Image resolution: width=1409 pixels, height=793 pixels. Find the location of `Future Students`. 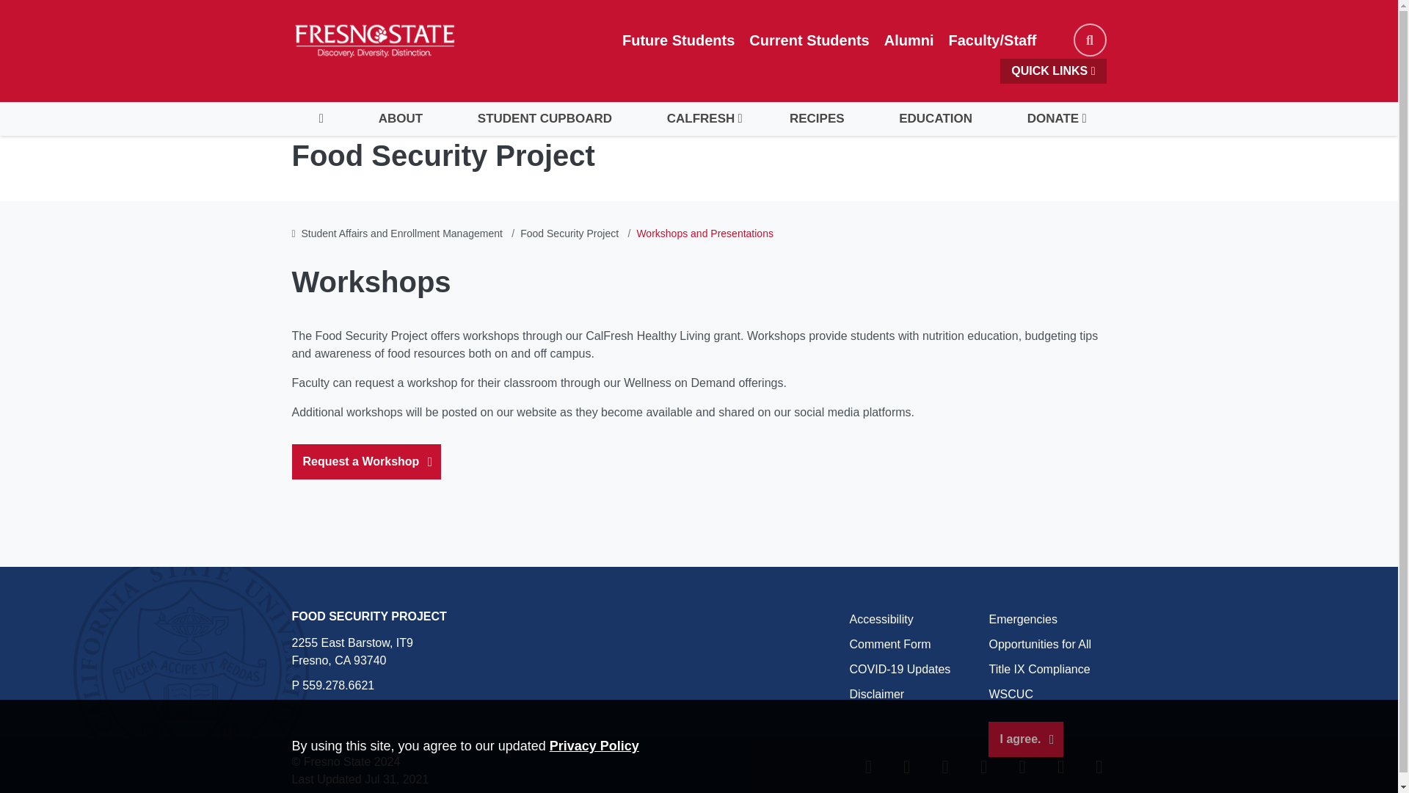

Future Students is located at coordinates (678, 40).